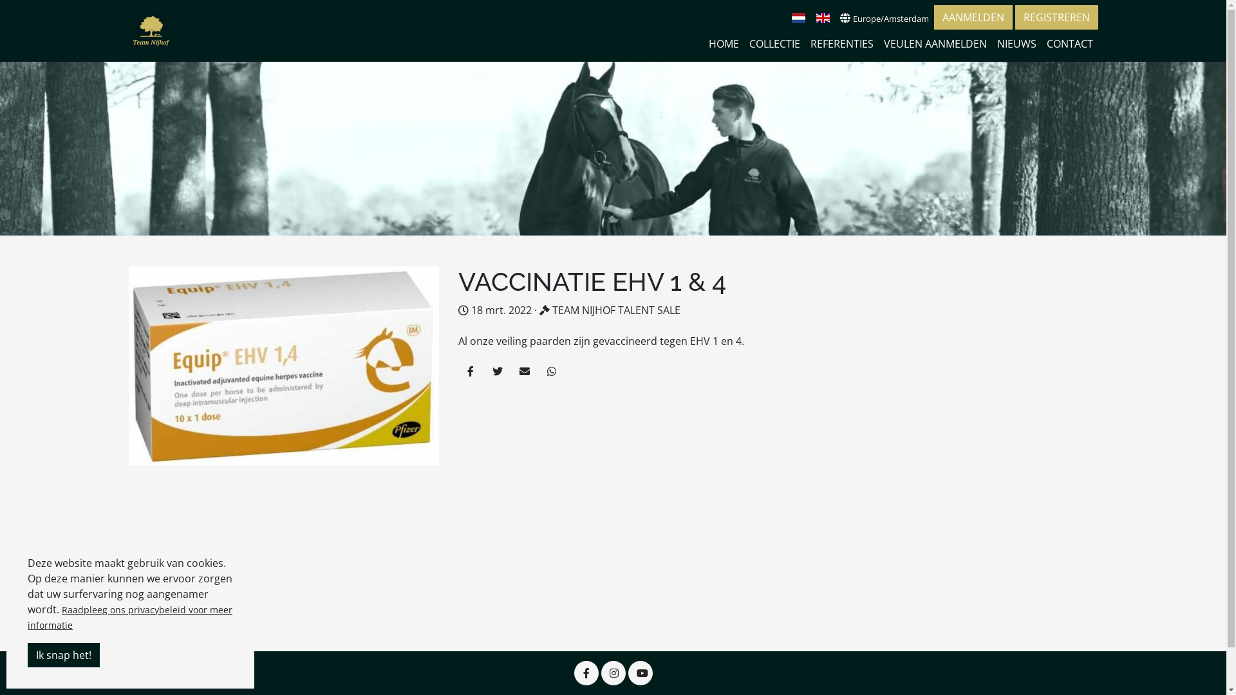  I want to click on REGISTREREN, so click(1056, 17).